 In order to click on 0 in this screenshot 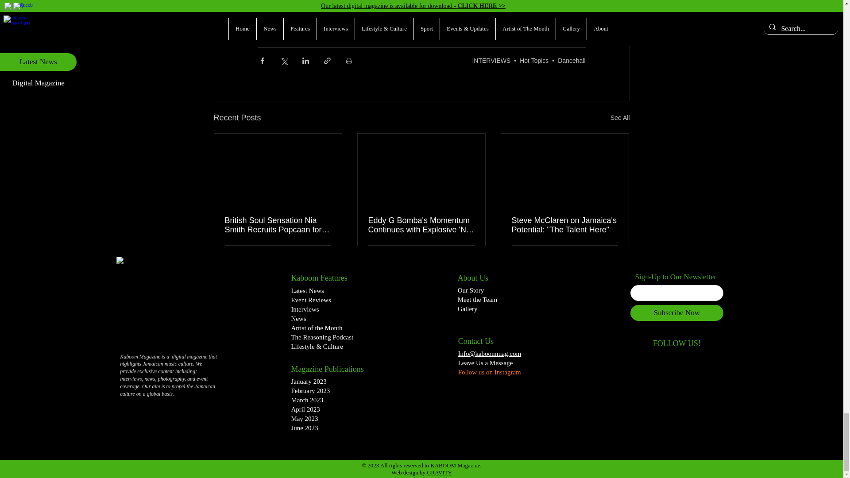, I will do `click(232, 256)`.